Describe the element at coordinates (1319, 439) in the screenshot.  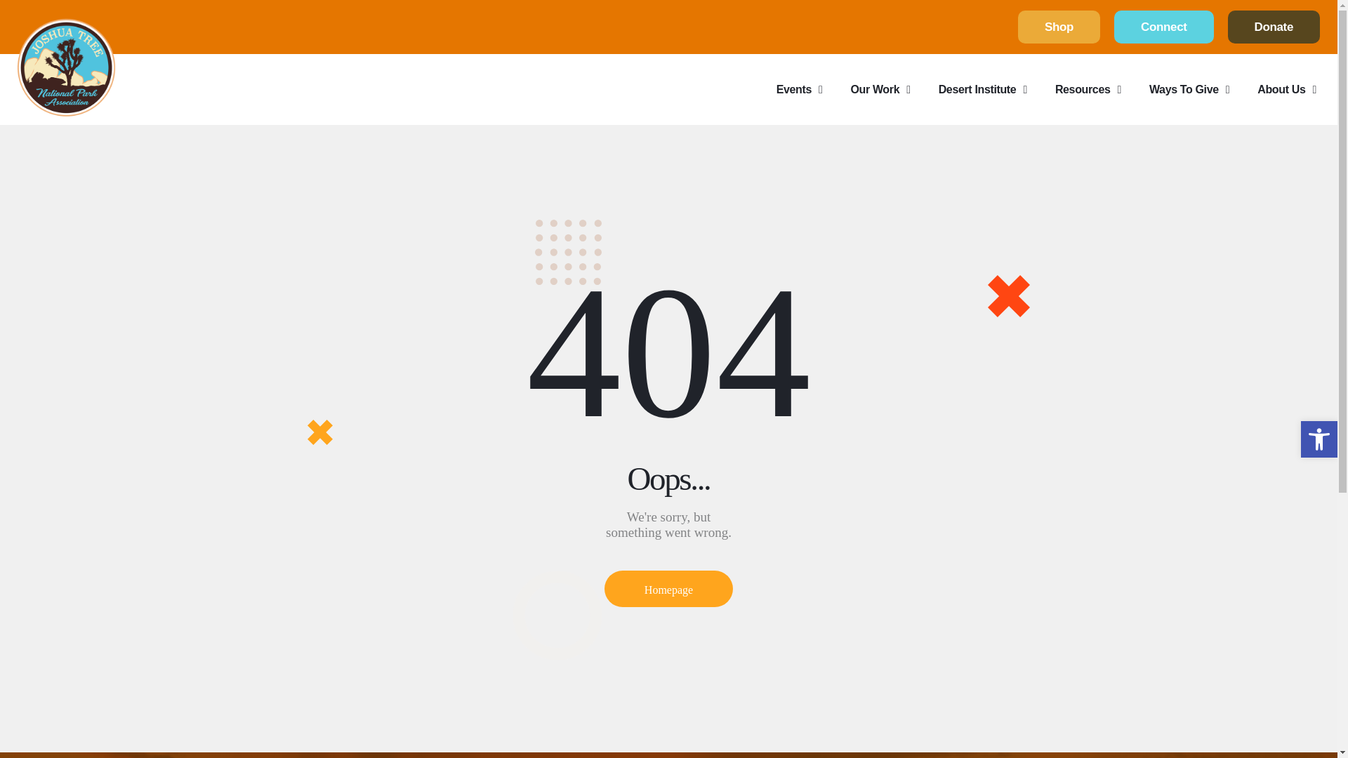
I see `Accessibility Tools` at that location.